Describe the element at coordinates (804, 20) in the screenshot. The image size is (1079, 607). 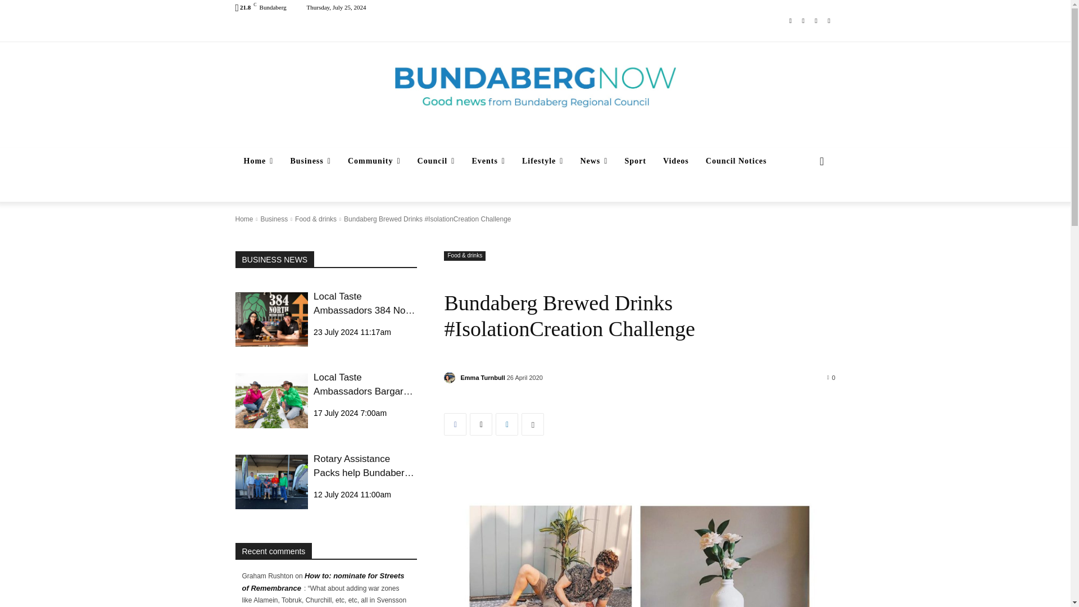
I see `Instagram` at that location.